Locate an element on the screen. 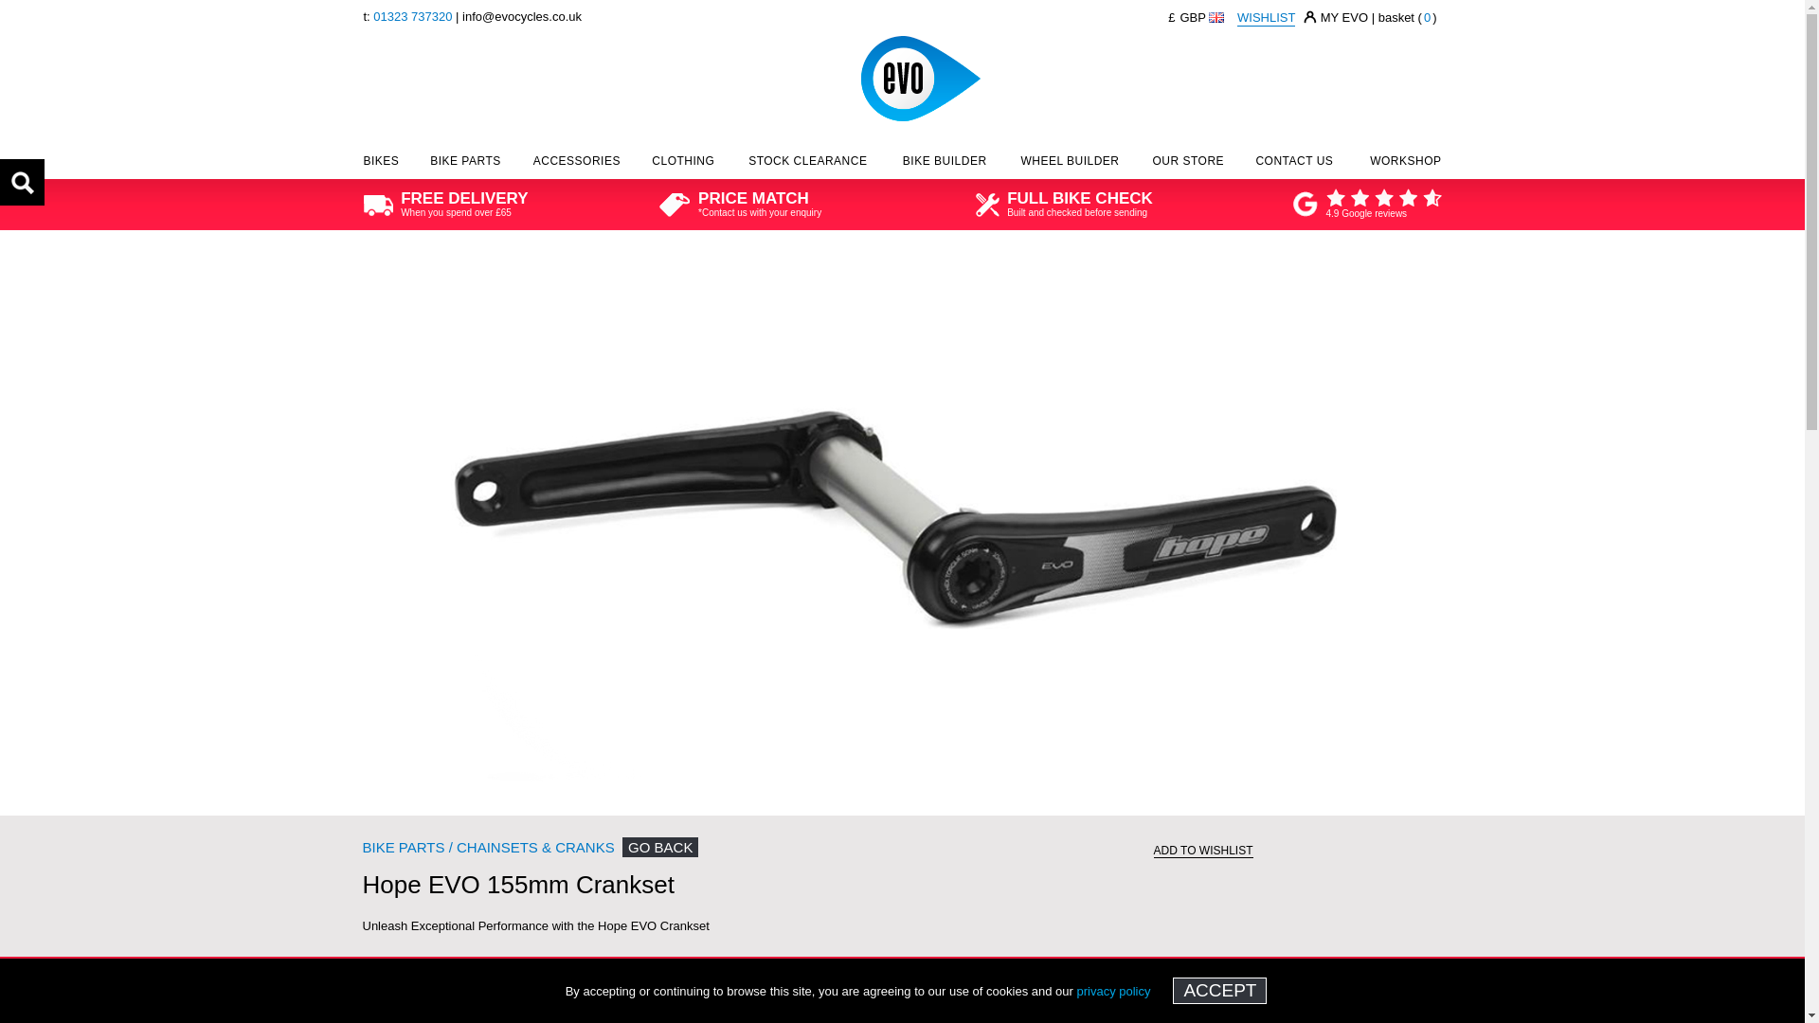 Image resolution: width=1819 pixels, height=1023 pixels. Send Email is located at coordinates (521, 15).